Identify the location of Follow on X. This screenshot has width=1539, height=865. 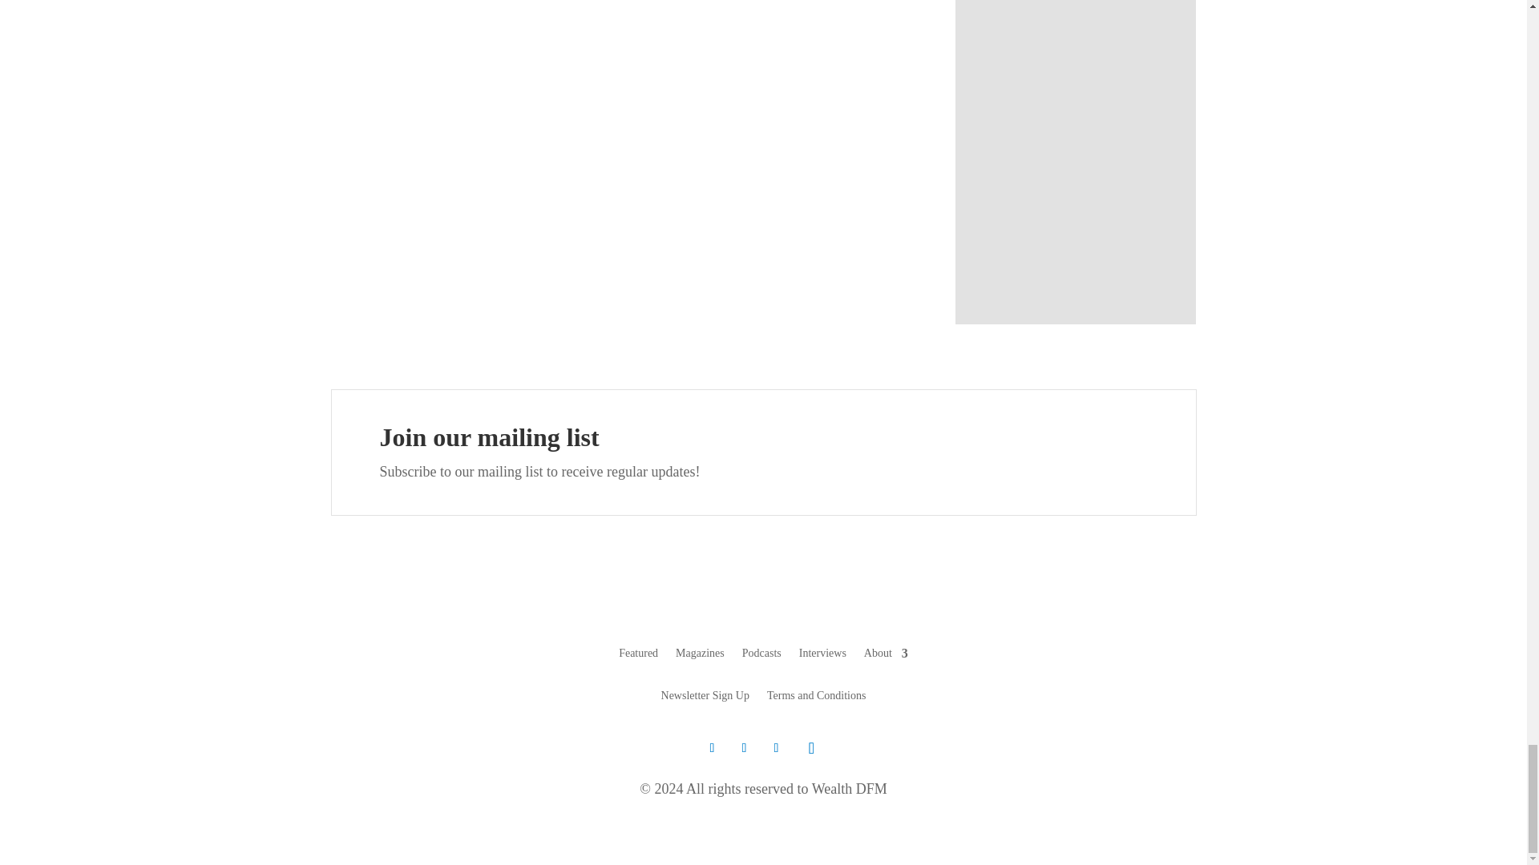
(712, 748).